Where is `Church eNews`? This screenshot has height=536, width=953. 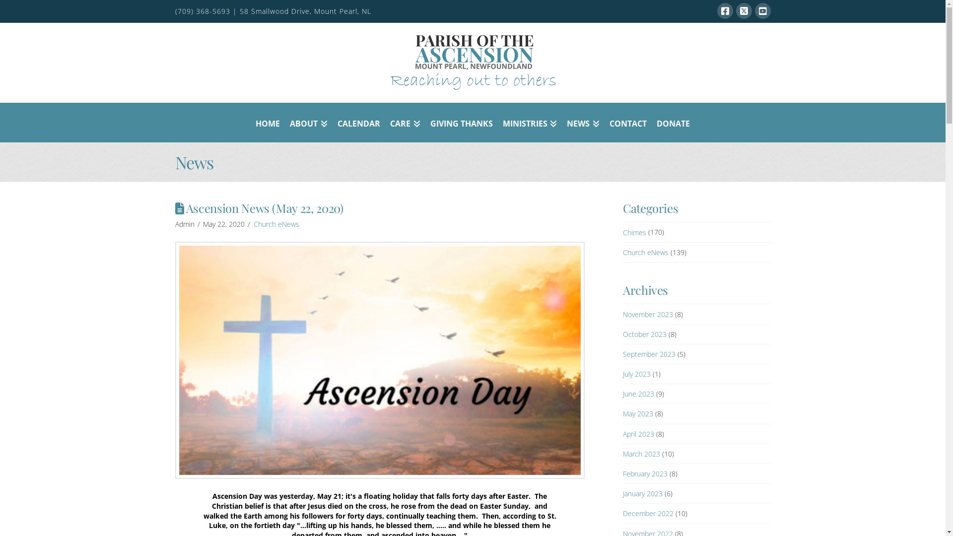 Church eNews is located at coordinates (276, 224).